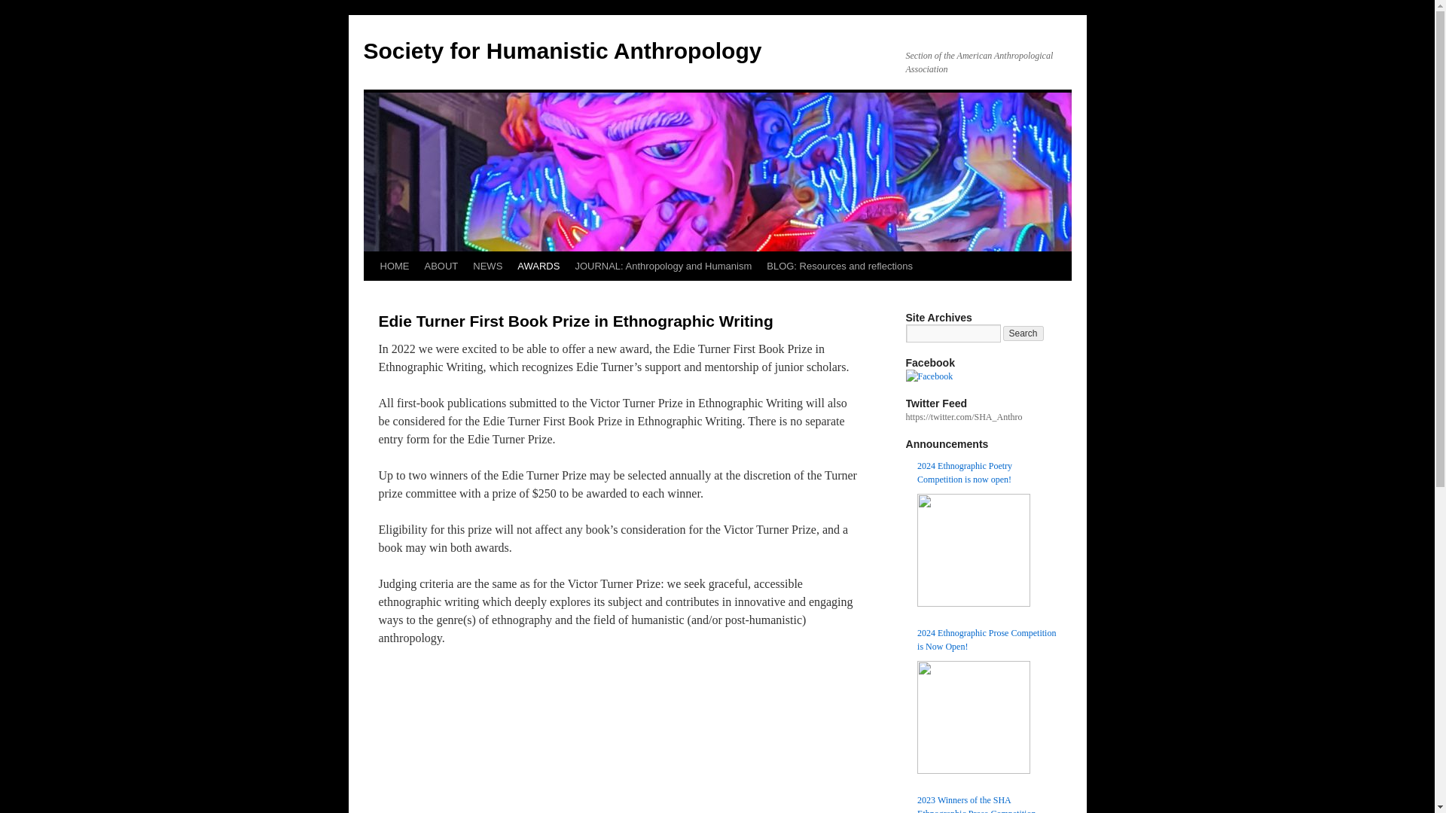 The height and width of the screenshot is (813, 1446). What do you see at coordinates (973, 717) in the screenshot?
I see `2024 Ethnographic Prose Competition is Now Open!` at bounding box center [973, 717].